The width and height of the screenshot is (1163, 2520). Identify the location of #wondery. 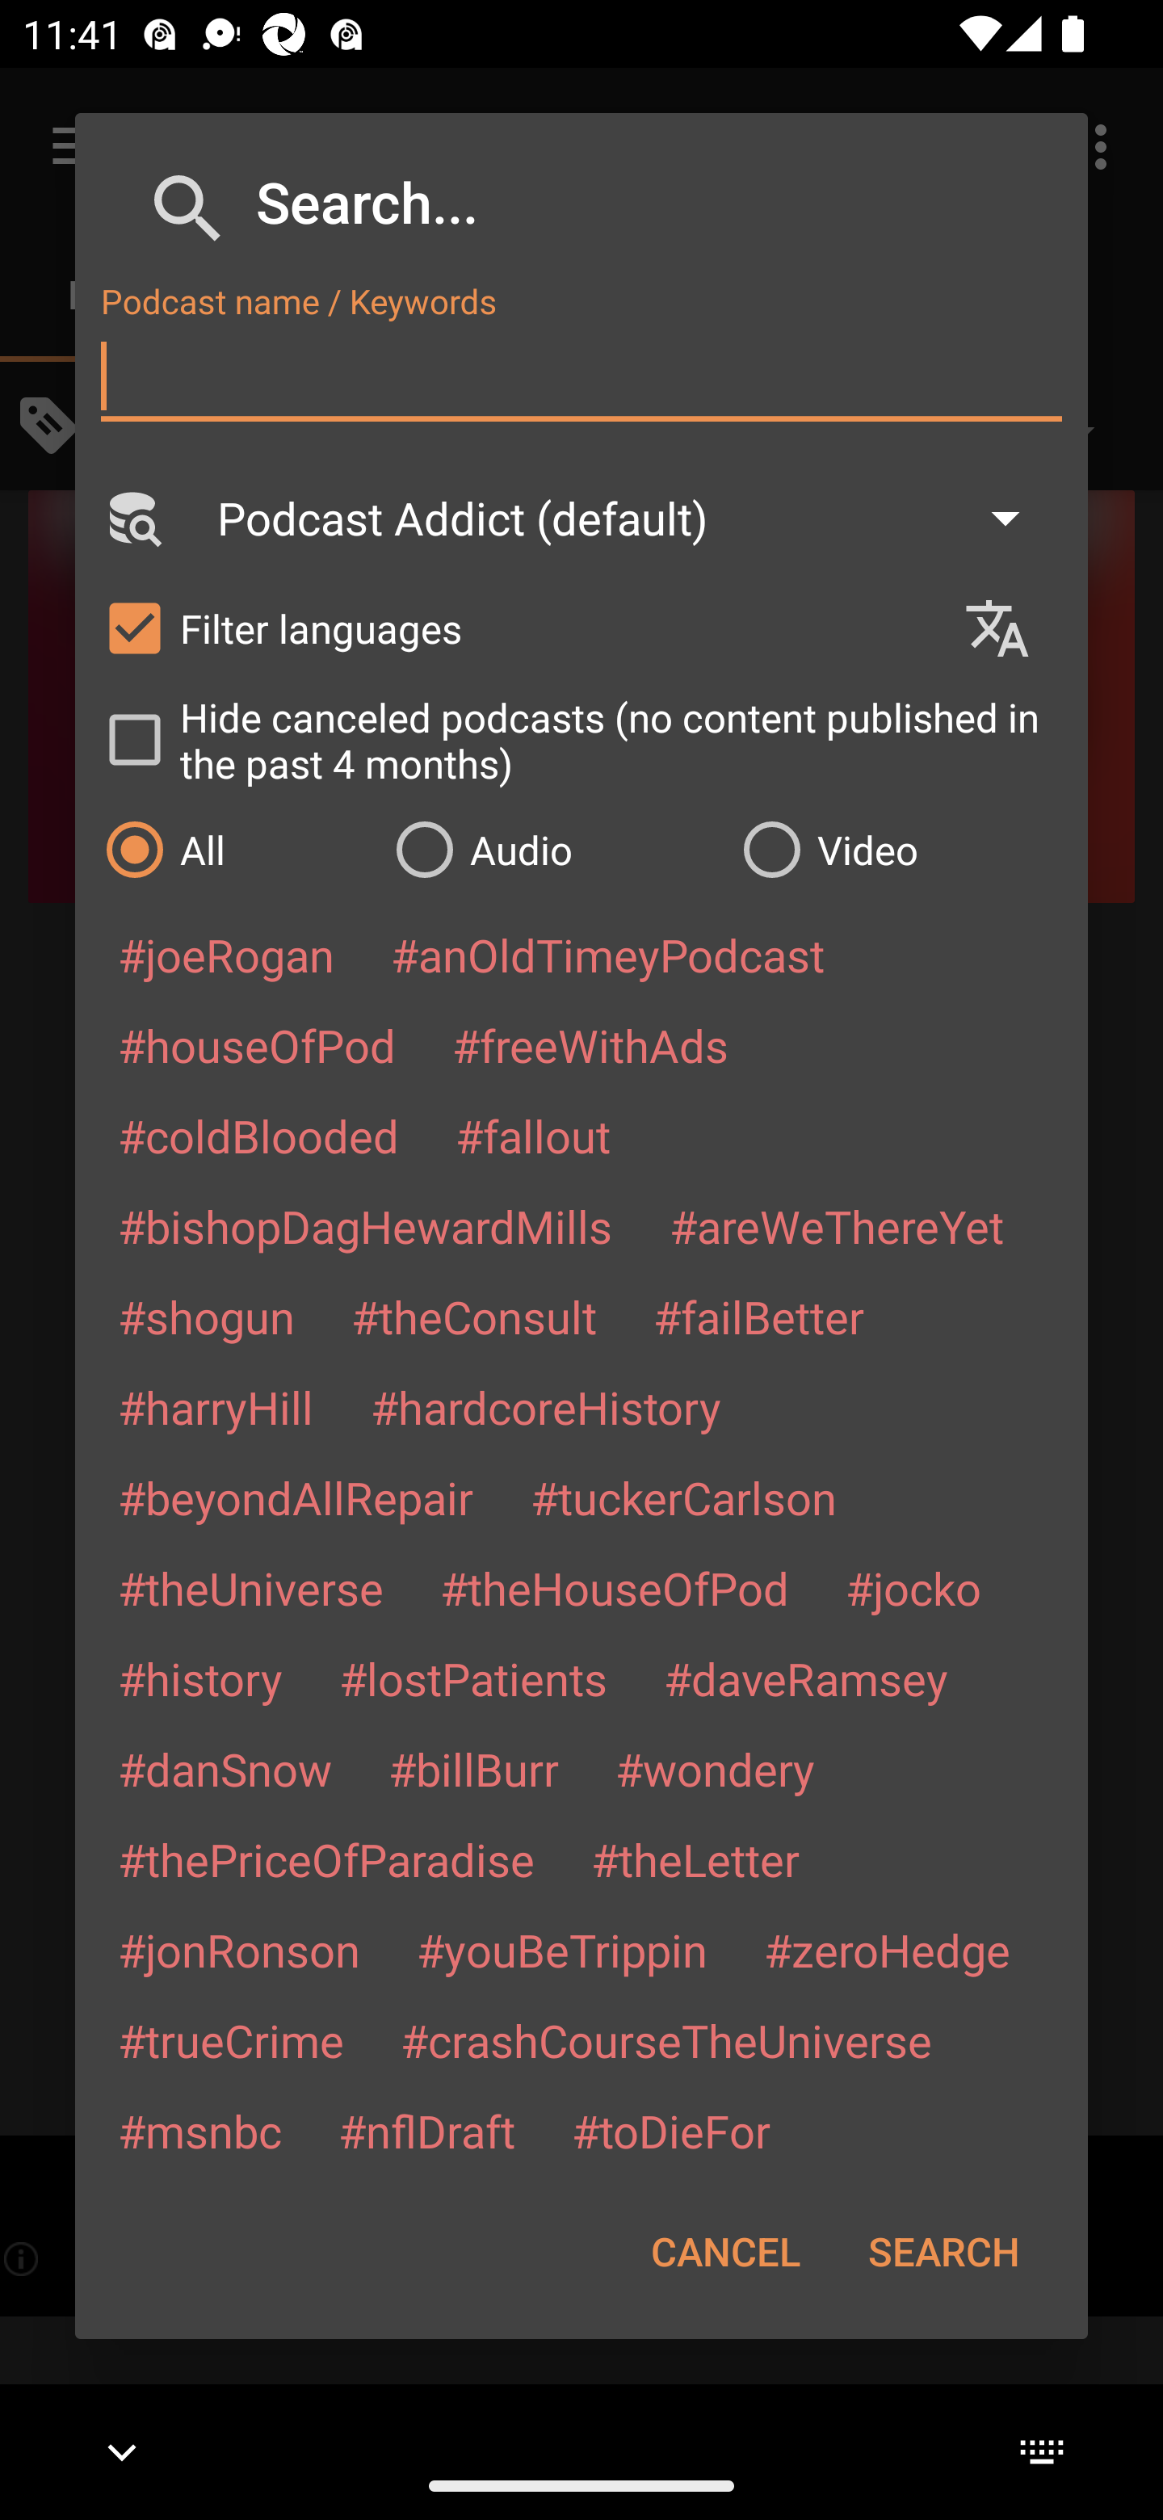
(715, 1769).